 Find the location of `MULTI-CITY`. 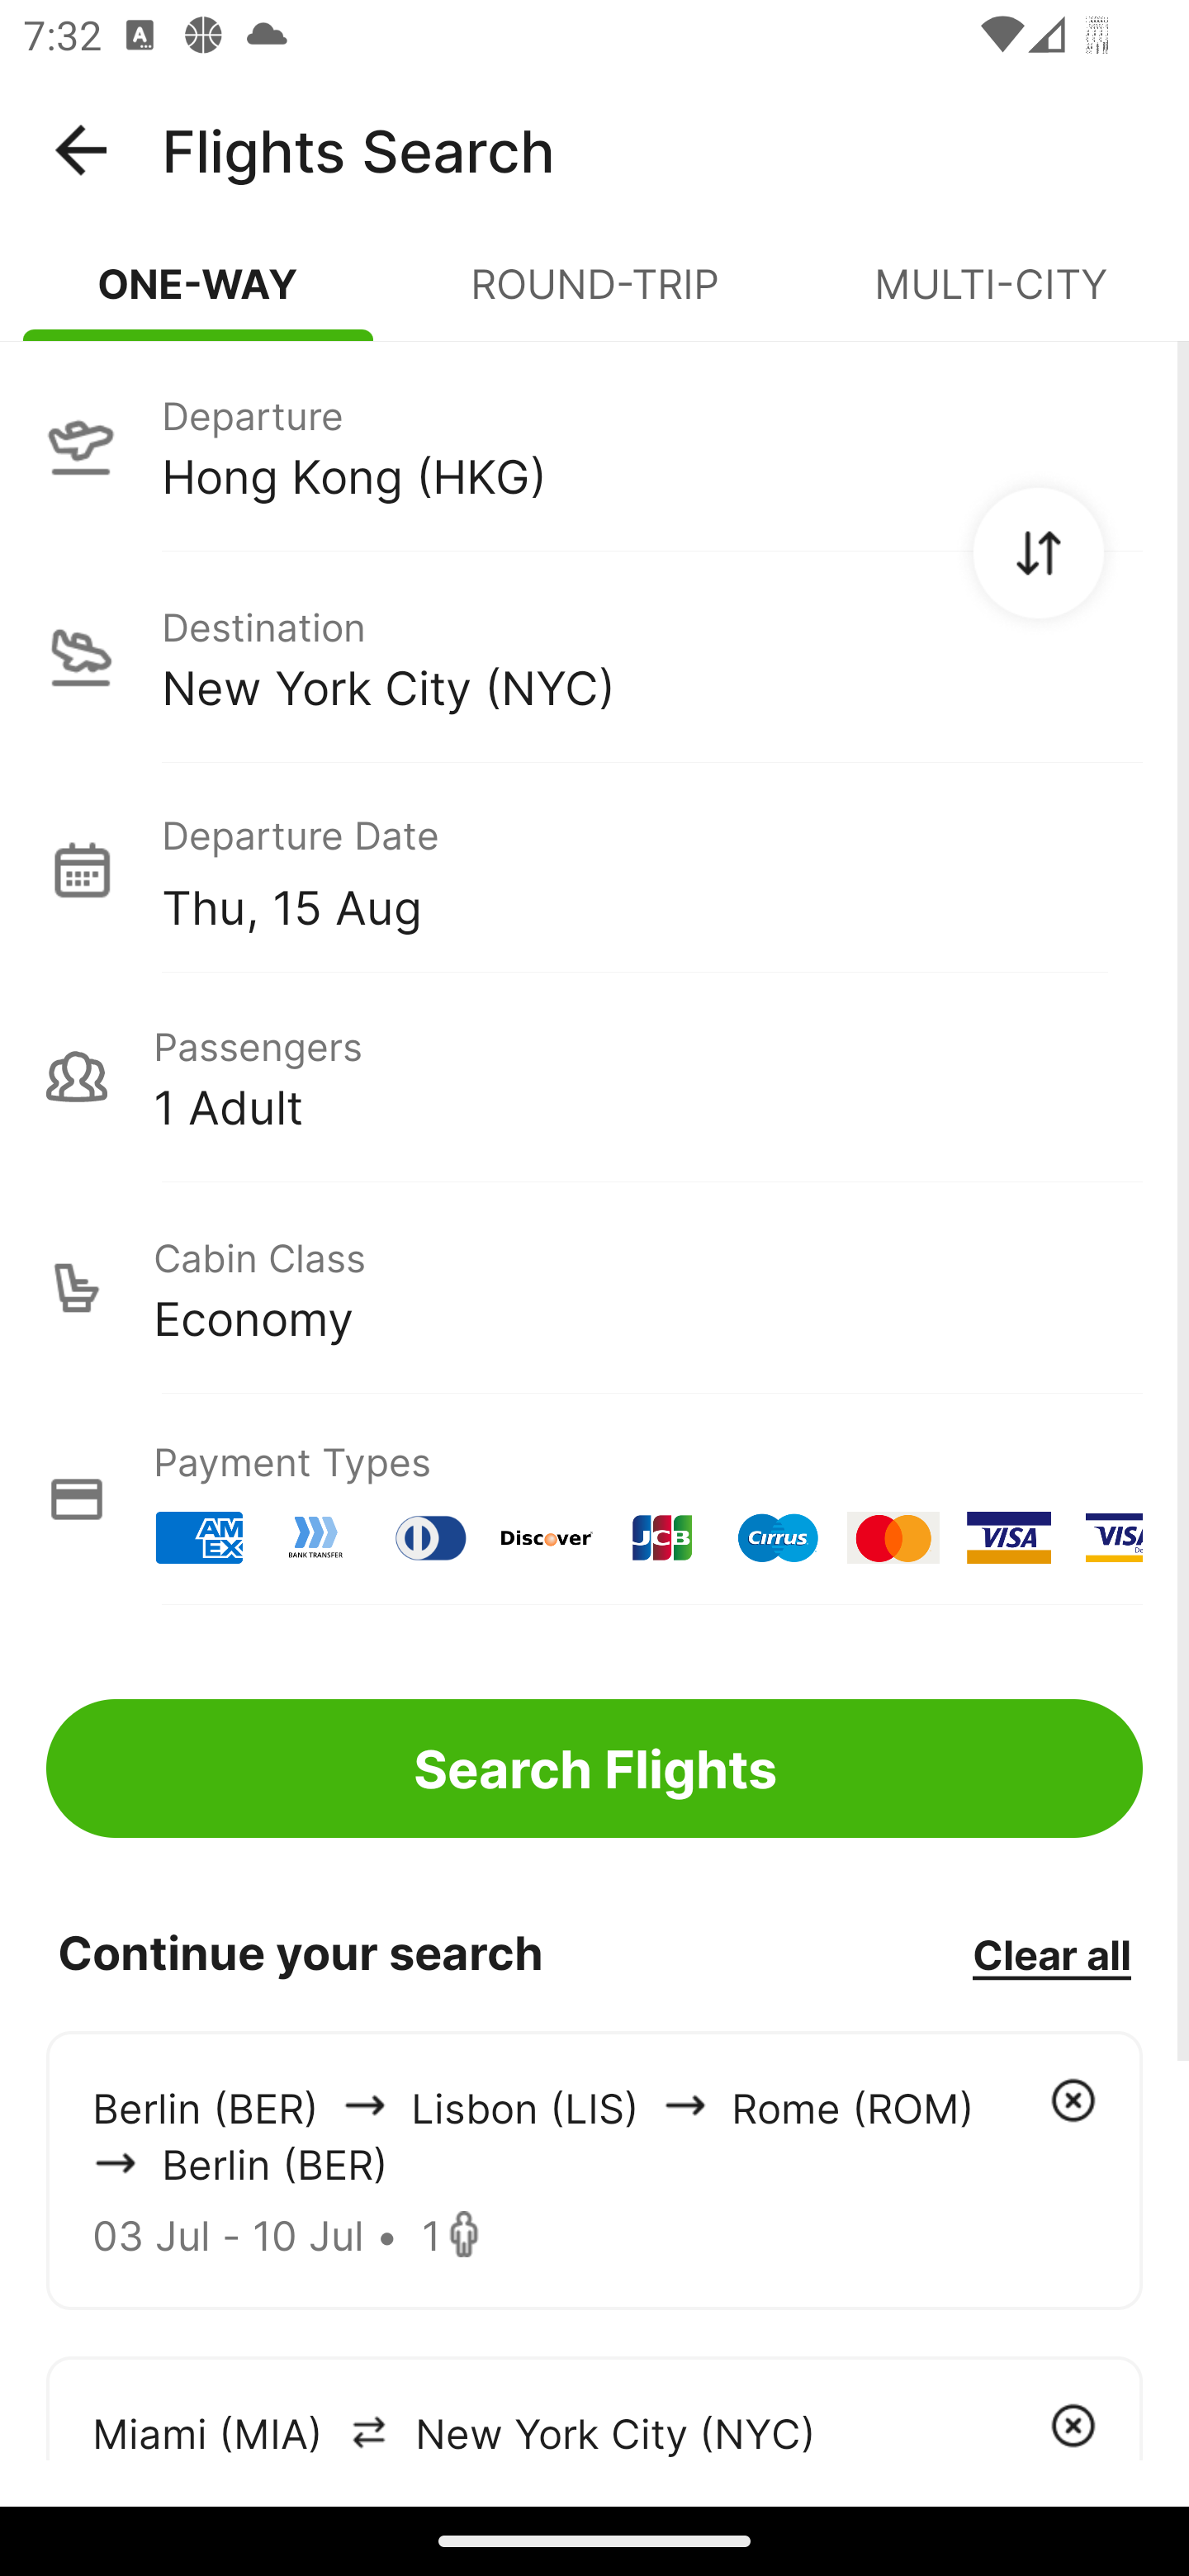

MULTI-CITY is located at coordinates (991, 297).